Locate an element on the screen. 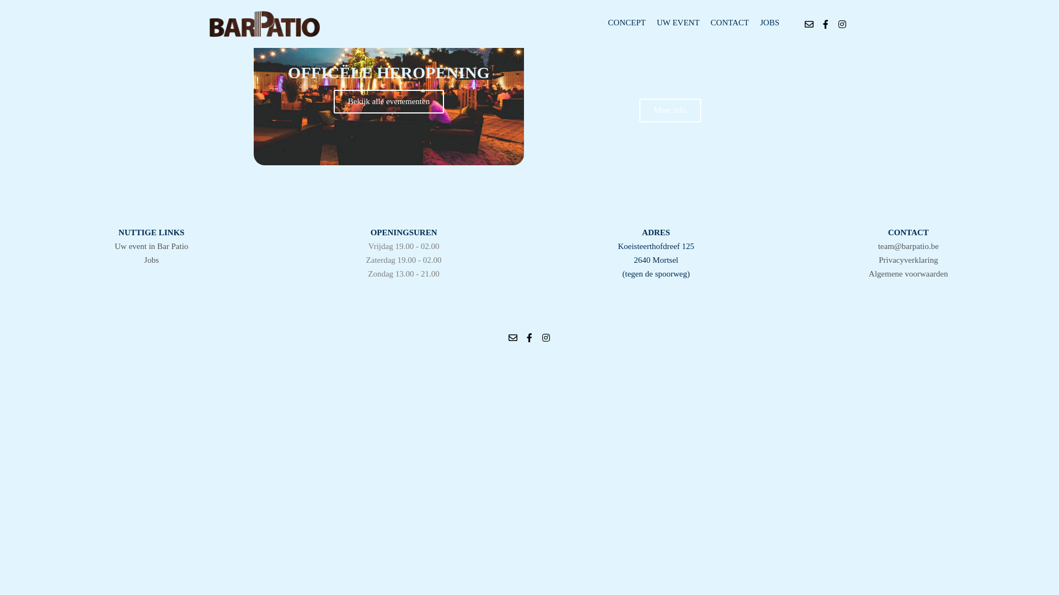  CONCEPT is located at coordinates (627, 23).